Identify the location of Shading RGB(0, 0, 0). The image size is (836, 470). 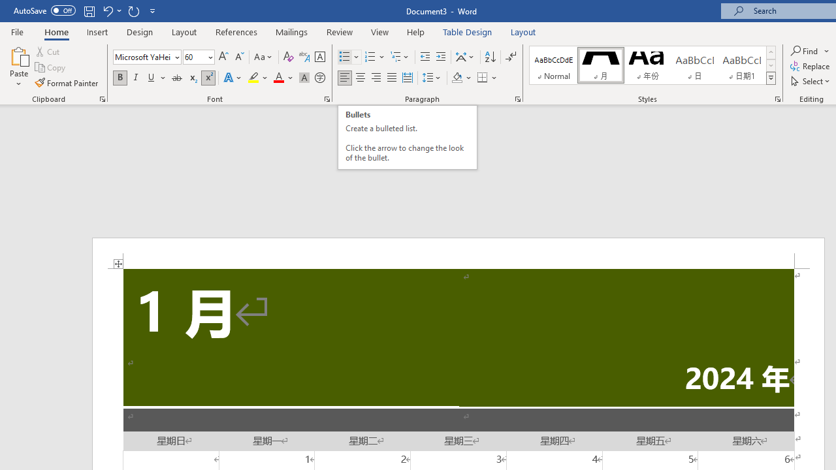
(457, 78).